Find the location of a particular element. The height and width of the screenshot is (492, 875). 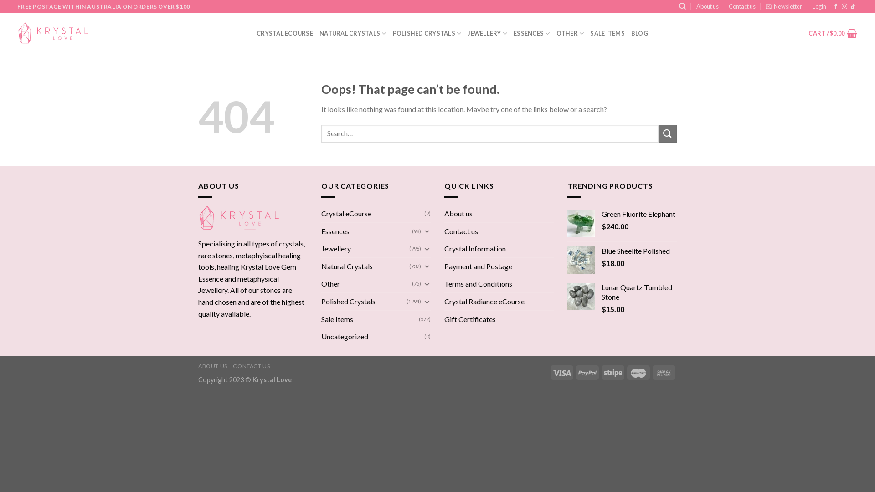

Payment and Postage is located at coordinates (479, 266).